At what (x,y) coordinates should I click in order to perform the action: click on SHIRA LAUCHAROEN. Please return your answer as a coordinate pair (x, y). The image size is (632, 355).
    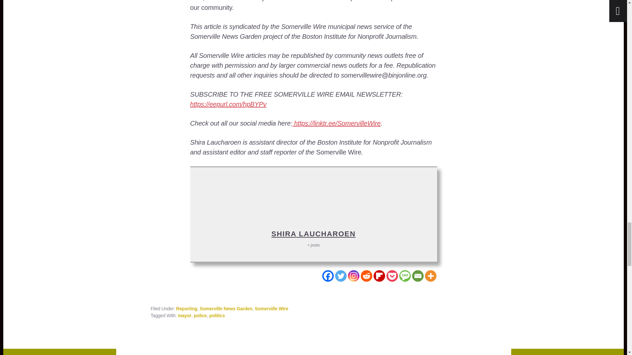
    Looking at the image, I should click on (313, 233).